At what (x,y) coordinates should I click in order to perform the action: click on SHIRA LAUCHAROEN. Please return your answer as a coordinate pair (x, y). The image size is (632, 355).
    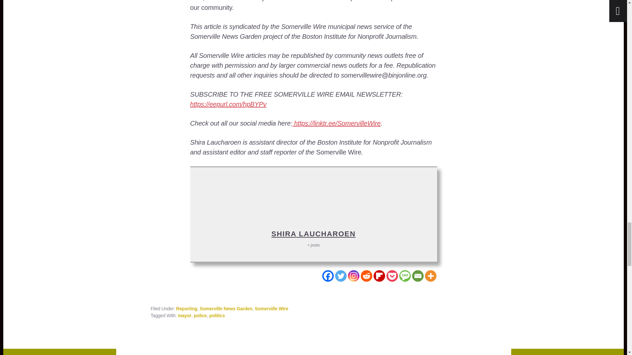
    Looking at the image, I should click on (313, 233).